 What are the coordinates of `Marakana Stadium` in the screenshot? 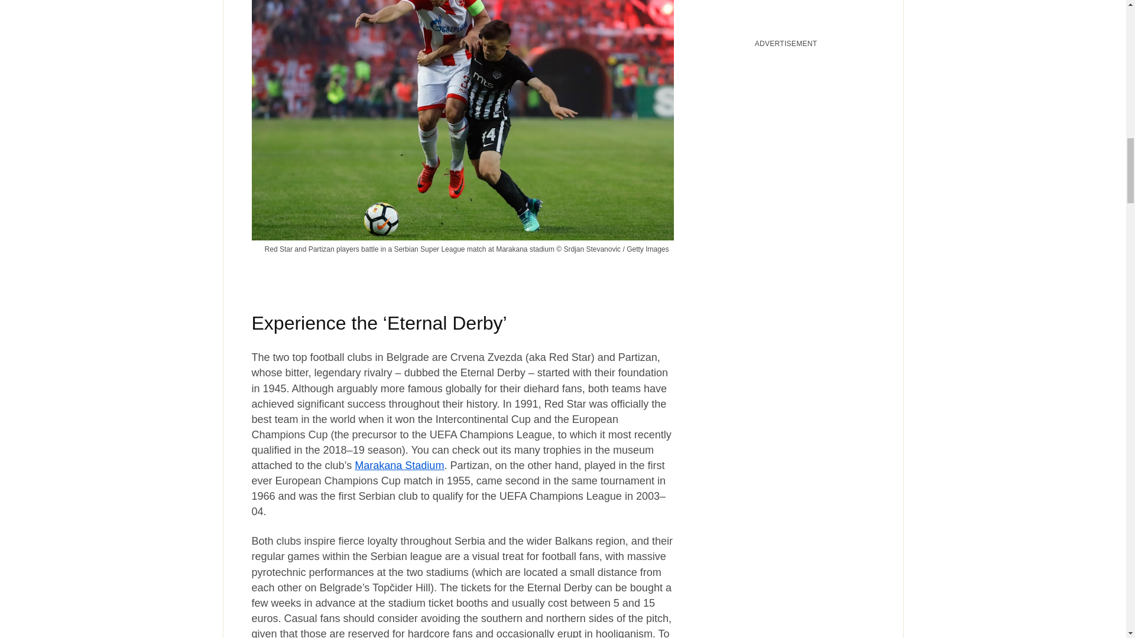 It's located at (398, 466).